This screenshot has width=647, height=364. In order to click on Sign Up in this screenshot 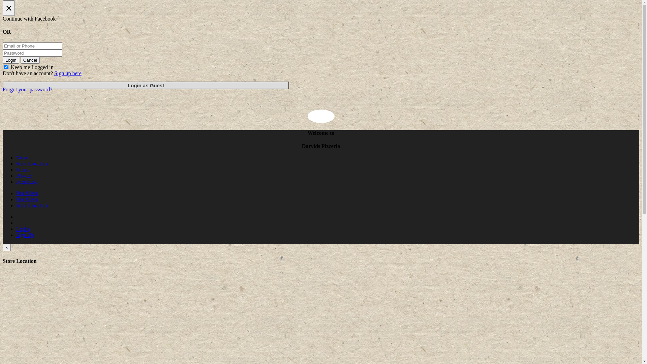, I will do `click(25, 235)`.